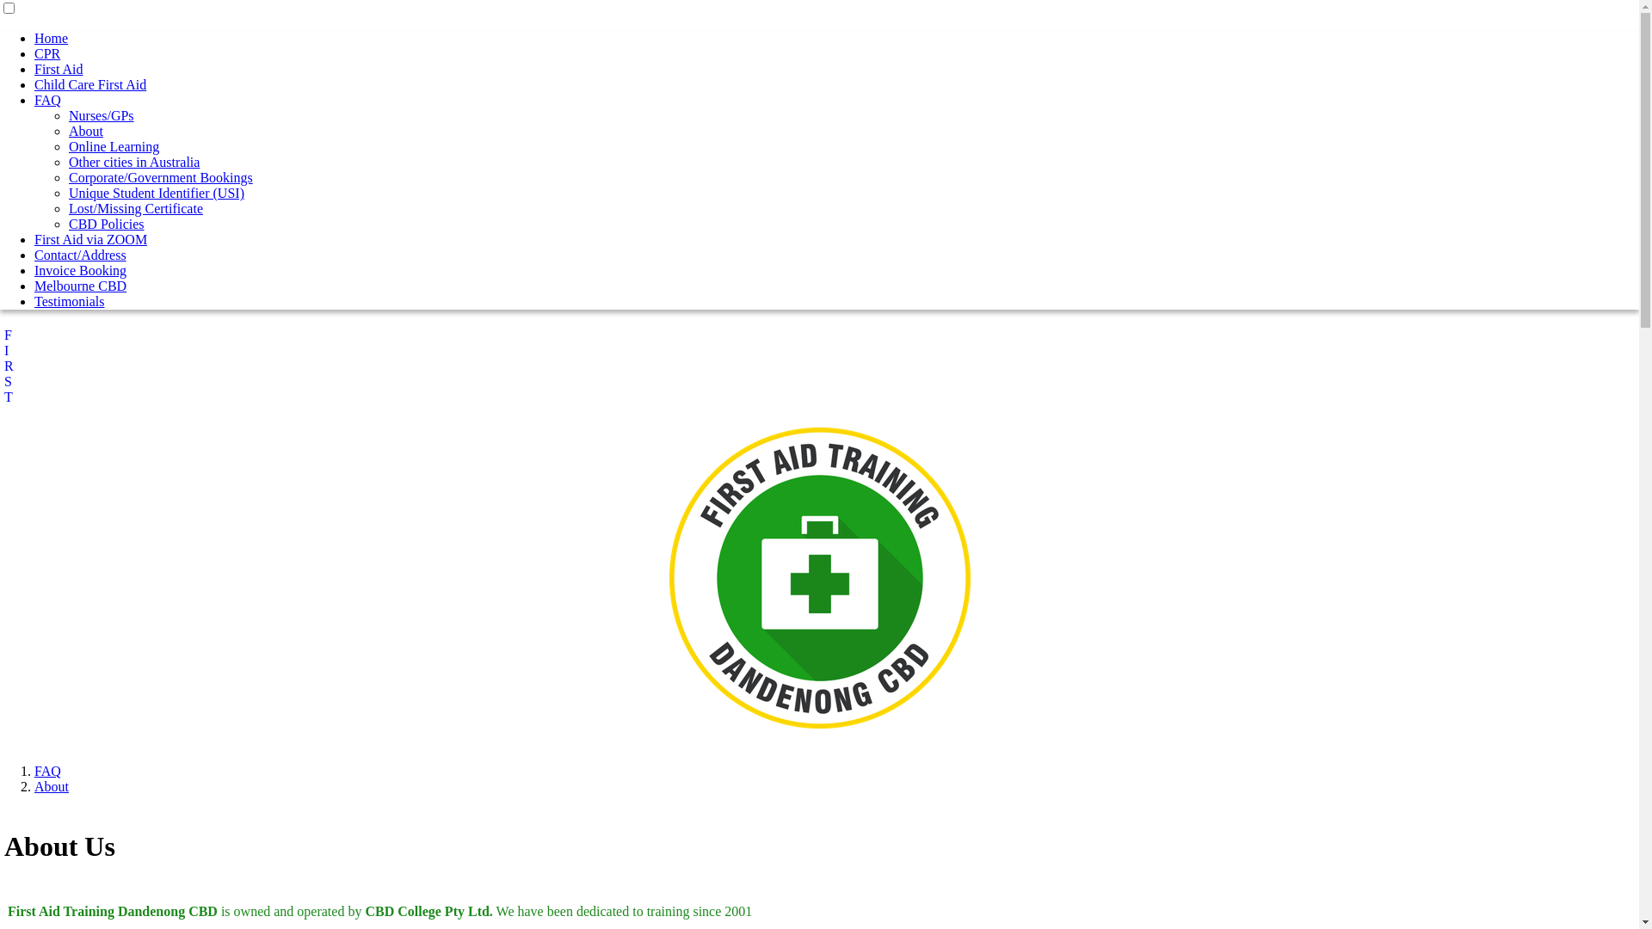  Describe the element at coordinates (157, 193) in the screenshot. I see `Unique Student Identifier (USI)` at that location.